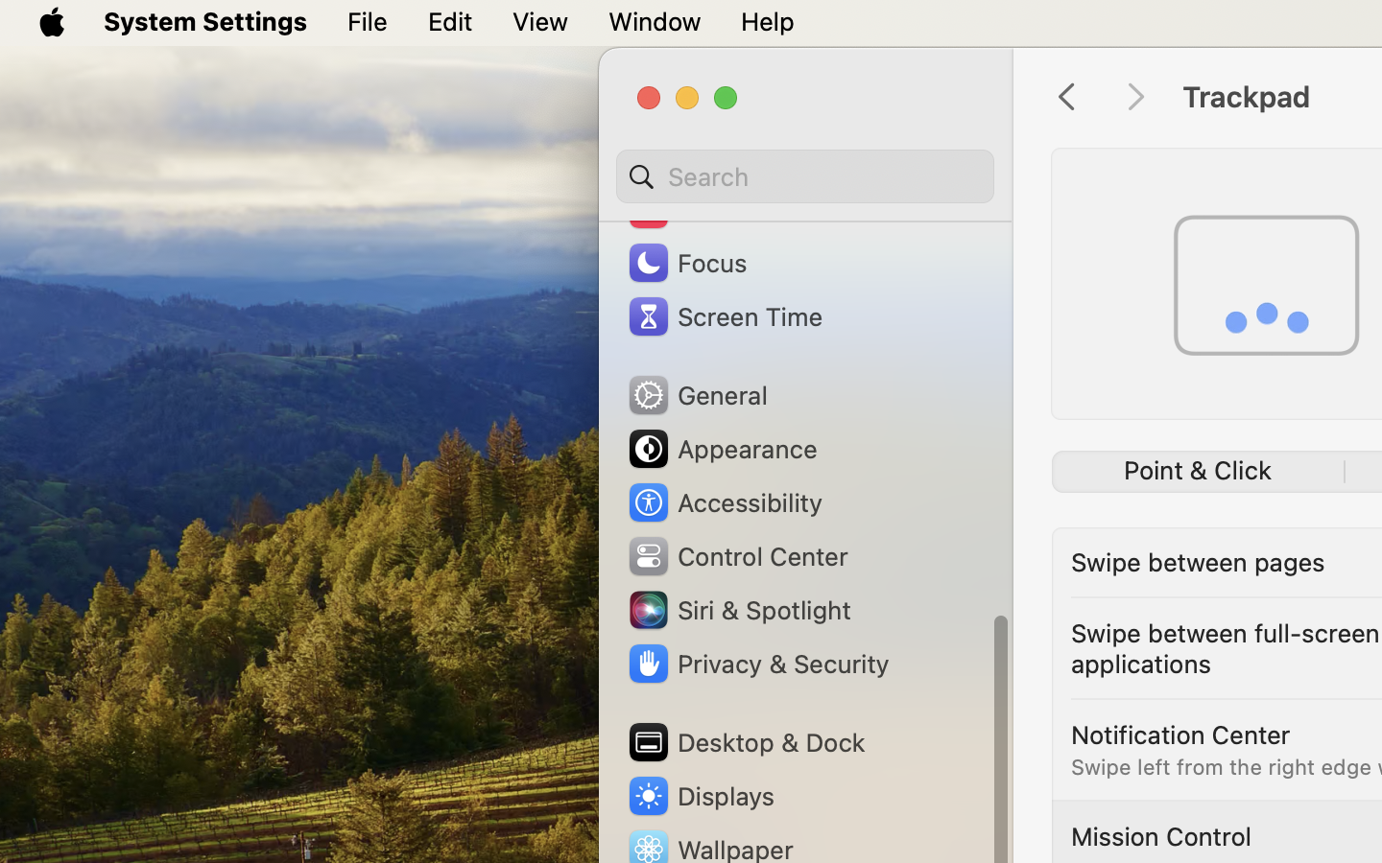 This screenshot has width=1382, height=863. I want to click on General, so click(697, 395).